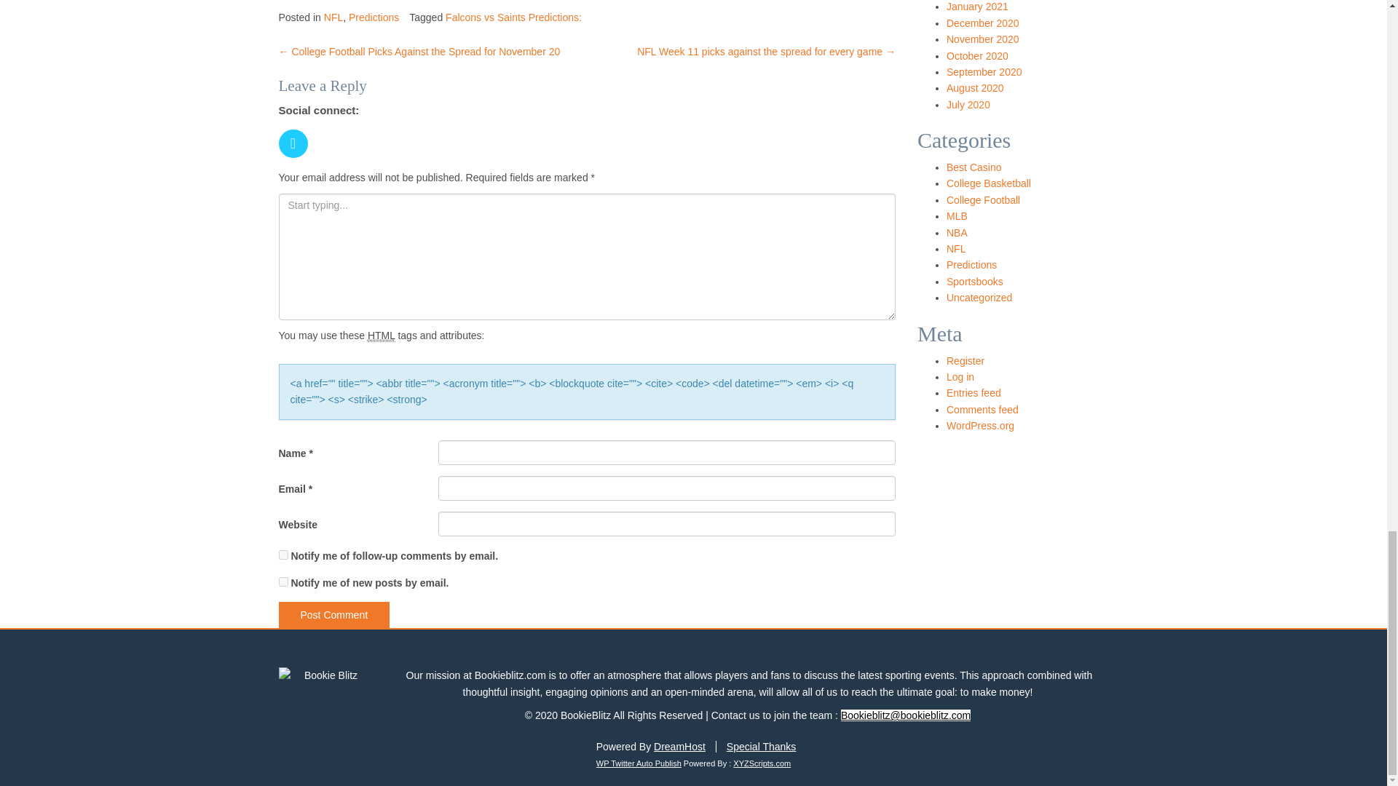  I want to click on Login with twitter, so click(296, 162).